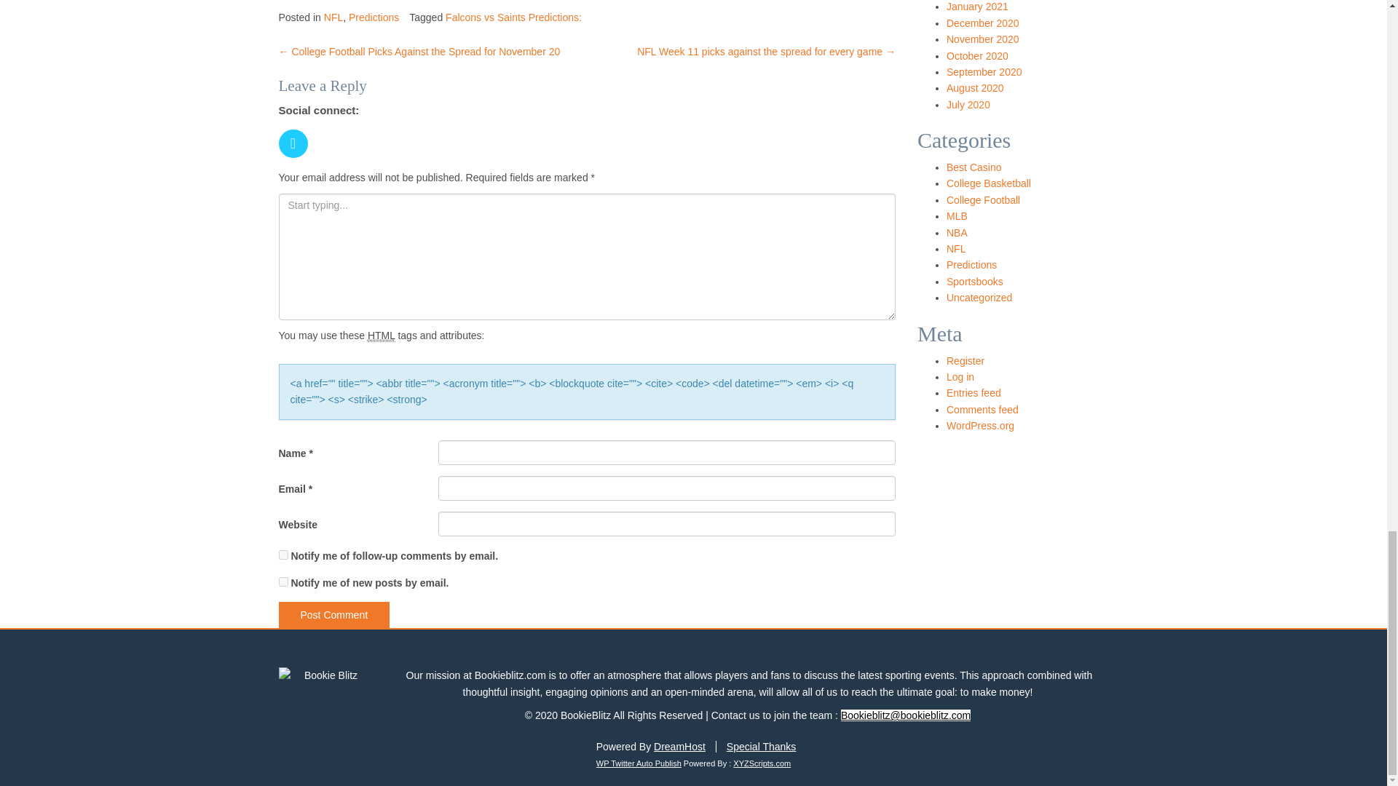  I want to click on Login with twitter, so click(296, 162).